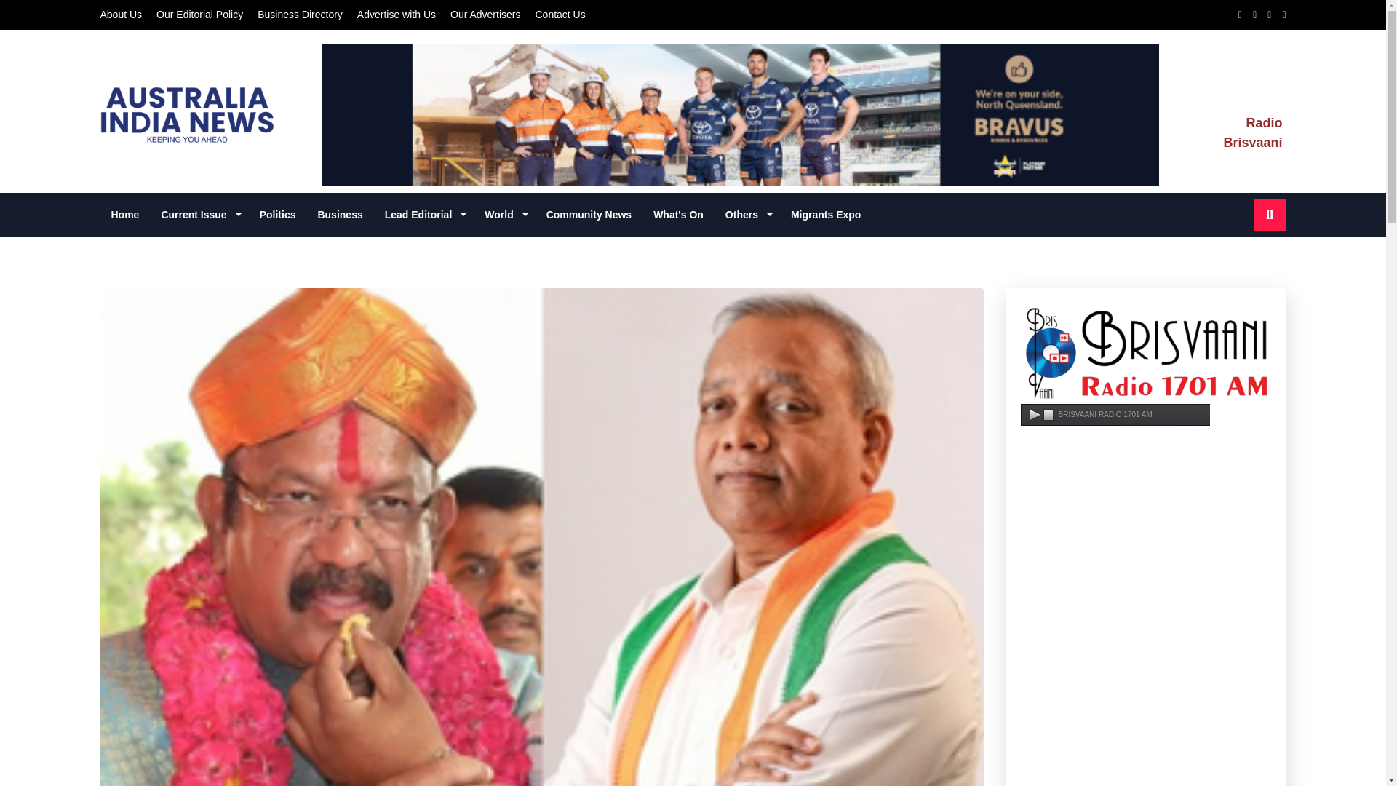 The image size is (1397, 786). I want to click on Lead Editorial, so click(424, 215).